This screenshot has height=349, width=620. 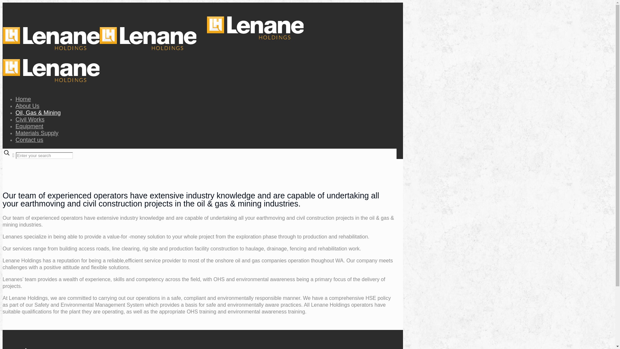 I want to click on Contact us, so click(x=29, y=140).